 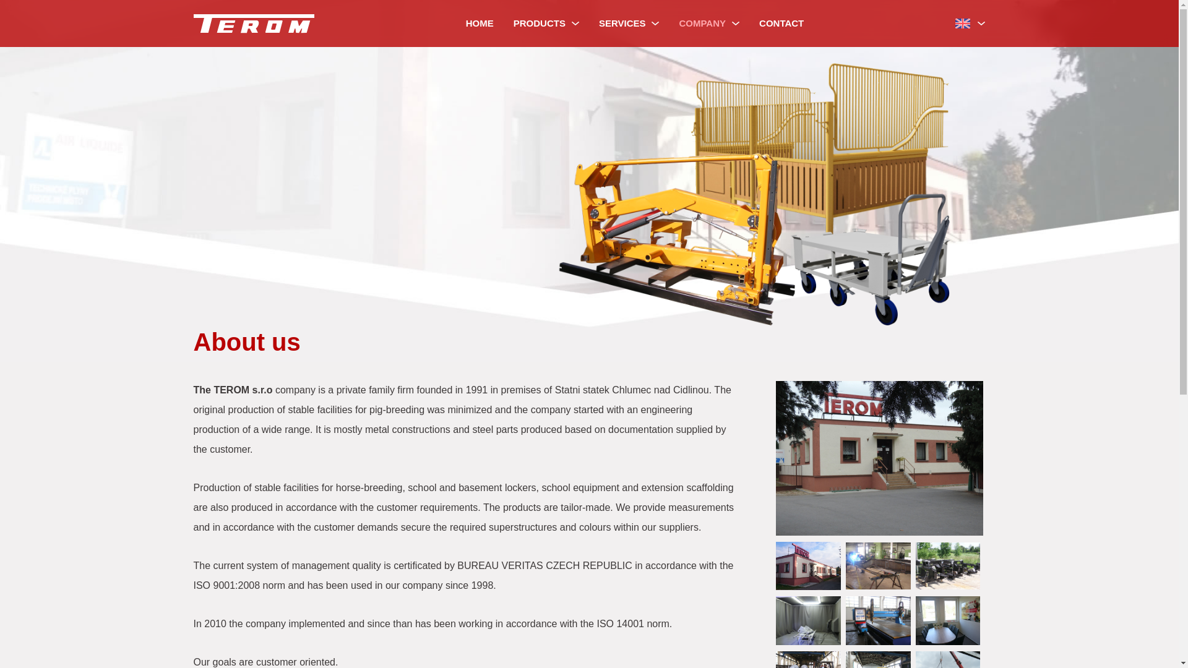 I want to click on About us, so click(x=880, y=460).